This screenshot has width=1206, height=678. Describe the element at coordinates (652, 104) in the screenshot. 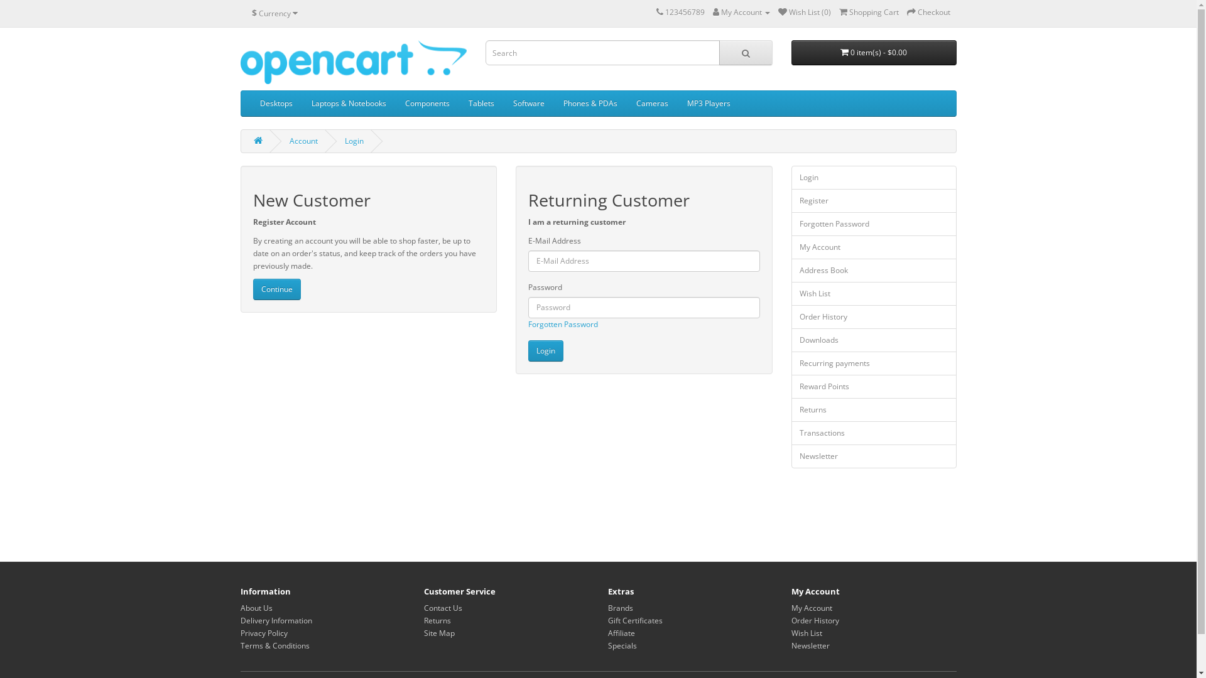

I see `Cameras` at that location.